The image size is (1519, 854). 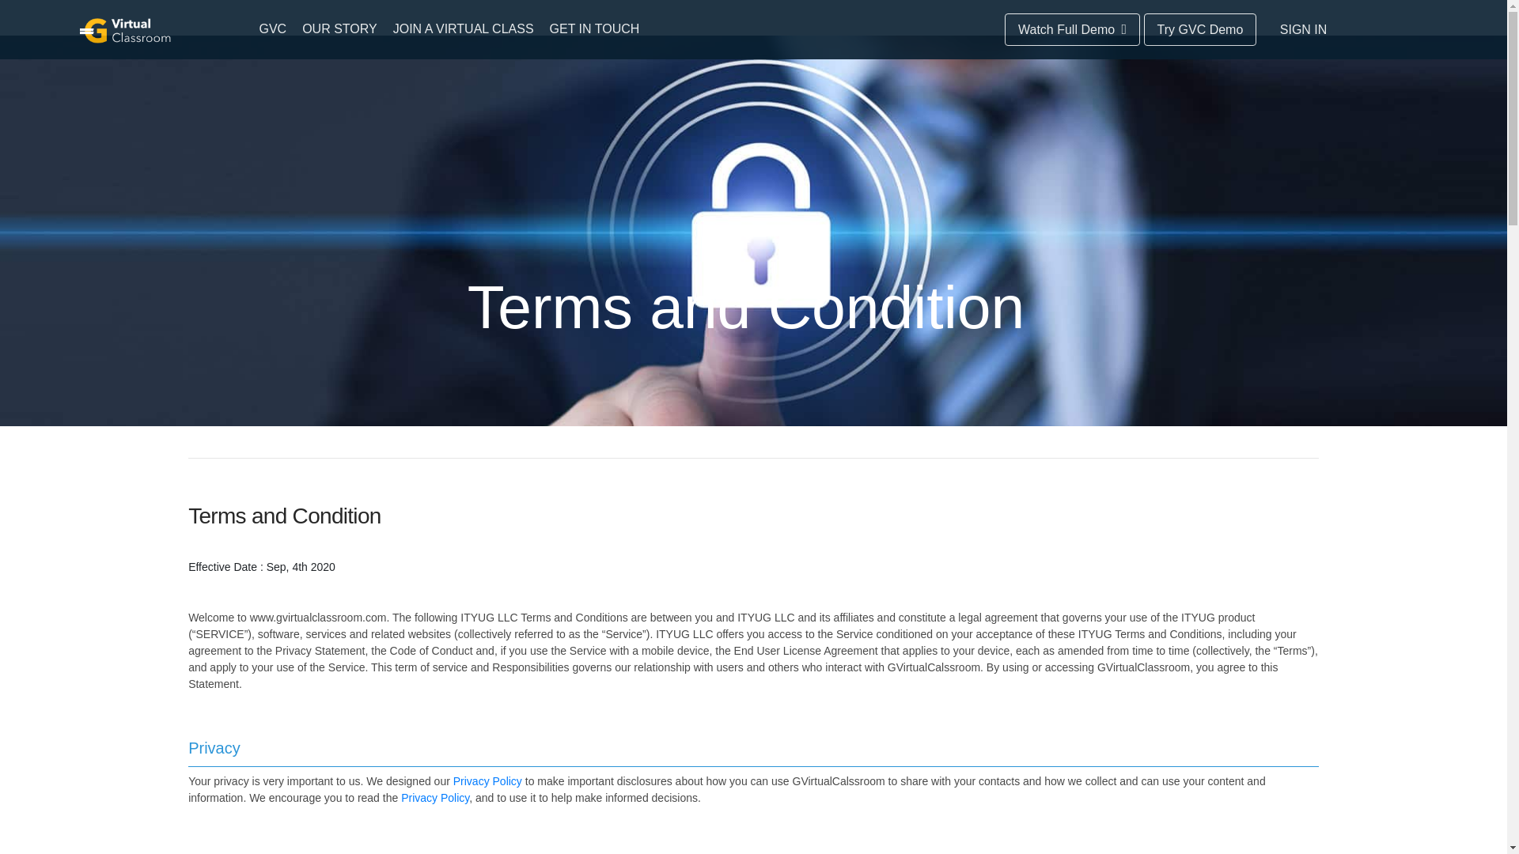 What do you see at coordinates (125, 30) in the screenshot?
I see `Go to gvc` at bounding box center [125, 30].